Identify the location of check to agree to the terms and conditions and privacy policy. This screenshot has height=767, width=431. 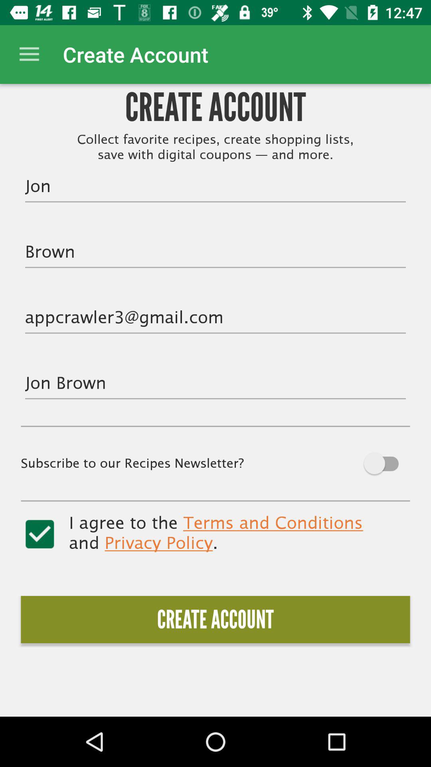
(40, 534).